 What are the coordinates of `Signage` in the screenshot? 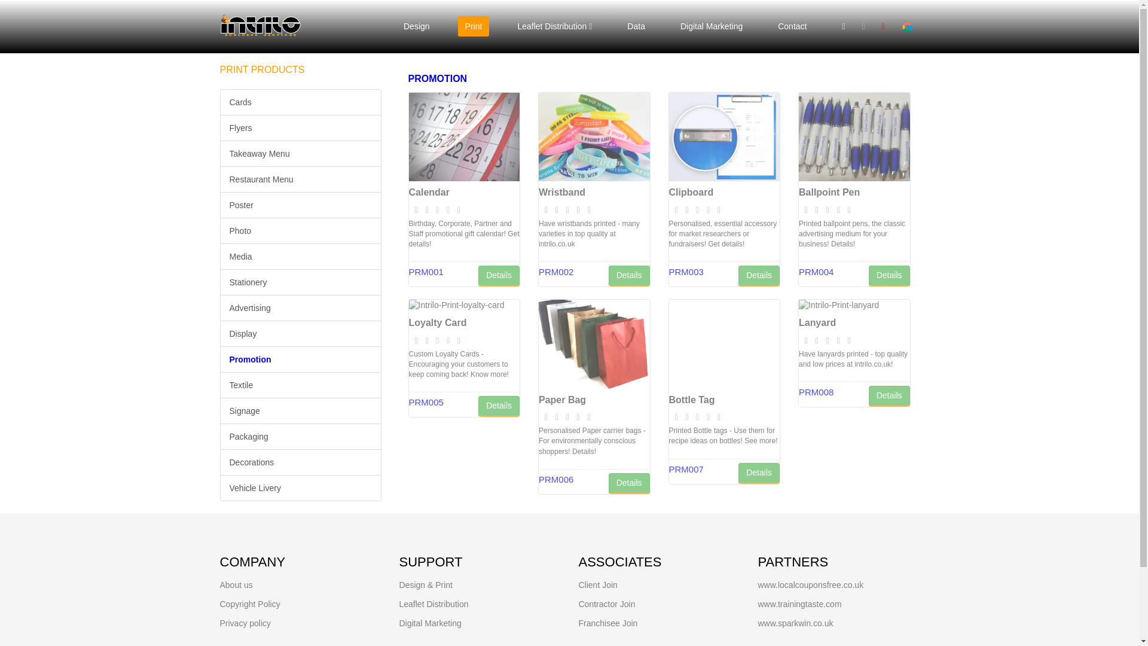 It's located at (300, 410).